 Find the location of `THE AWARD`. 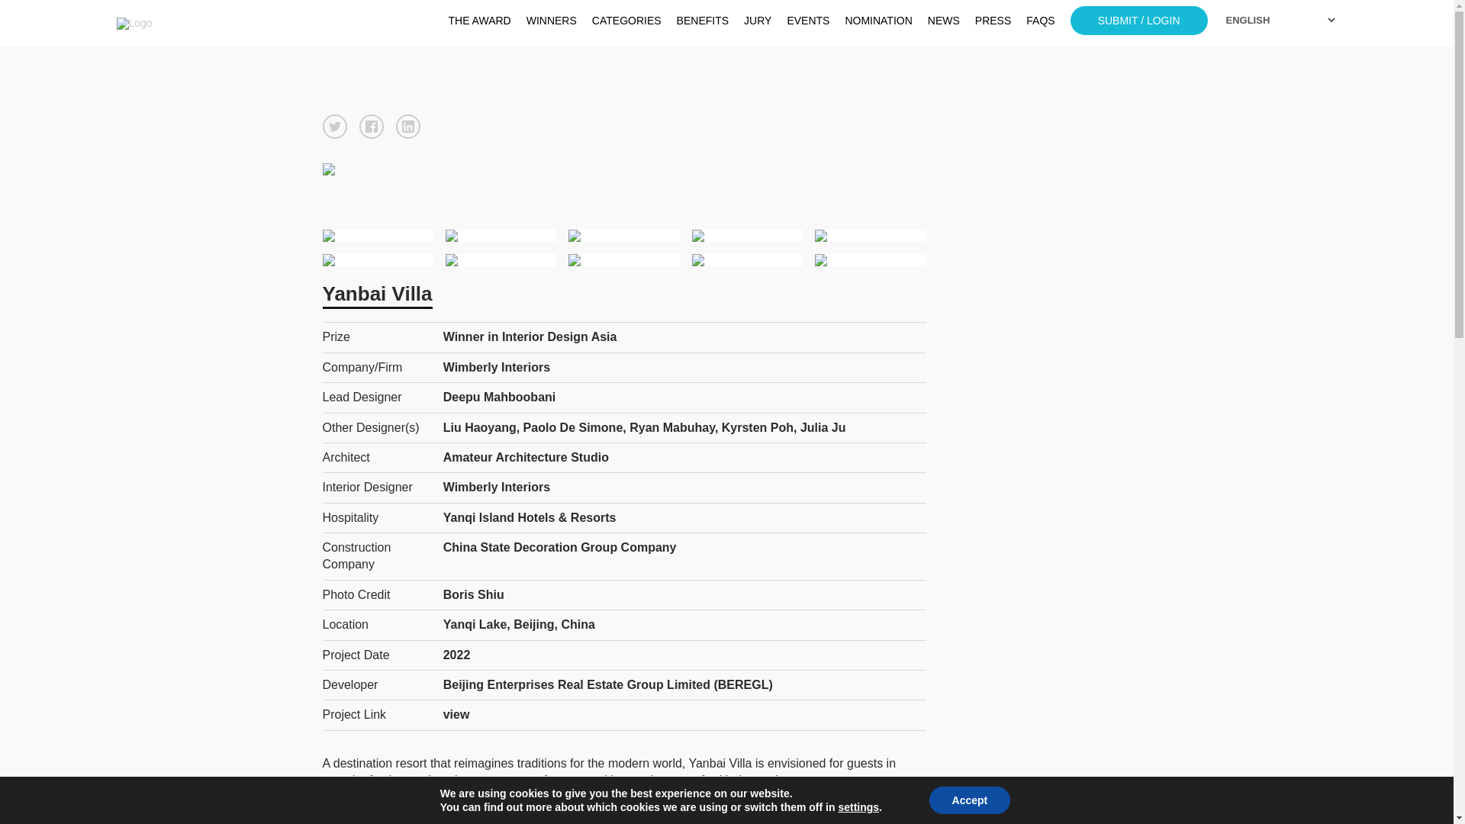

THE AWARD is located at coordinates (479, 20).